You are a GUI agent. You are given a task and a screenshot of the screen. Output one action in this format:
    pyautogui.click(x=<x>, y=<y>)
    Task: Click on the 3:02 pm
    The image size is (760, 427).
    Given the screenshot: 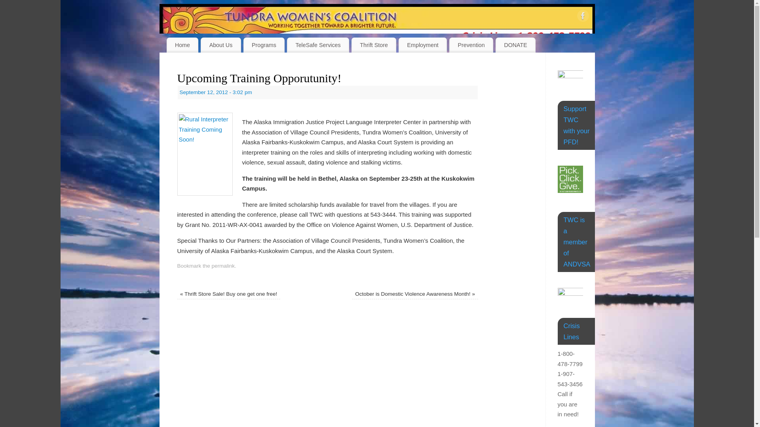 What is the action you would take?
    pyautogui.click(x=216, y=92)
    